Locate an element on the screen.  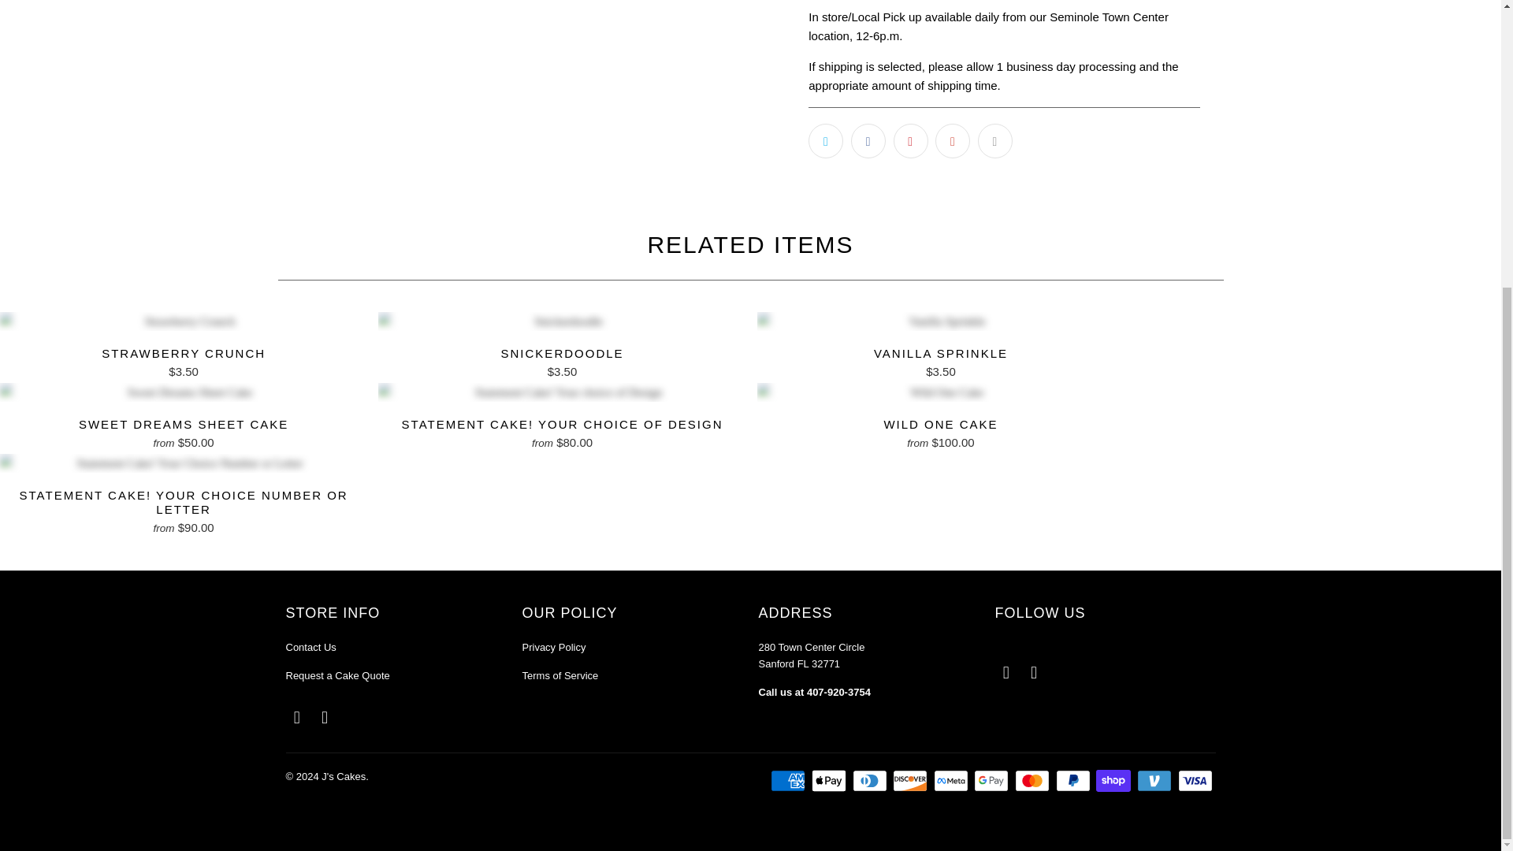
Visa is located at coordinates (1195, 780).